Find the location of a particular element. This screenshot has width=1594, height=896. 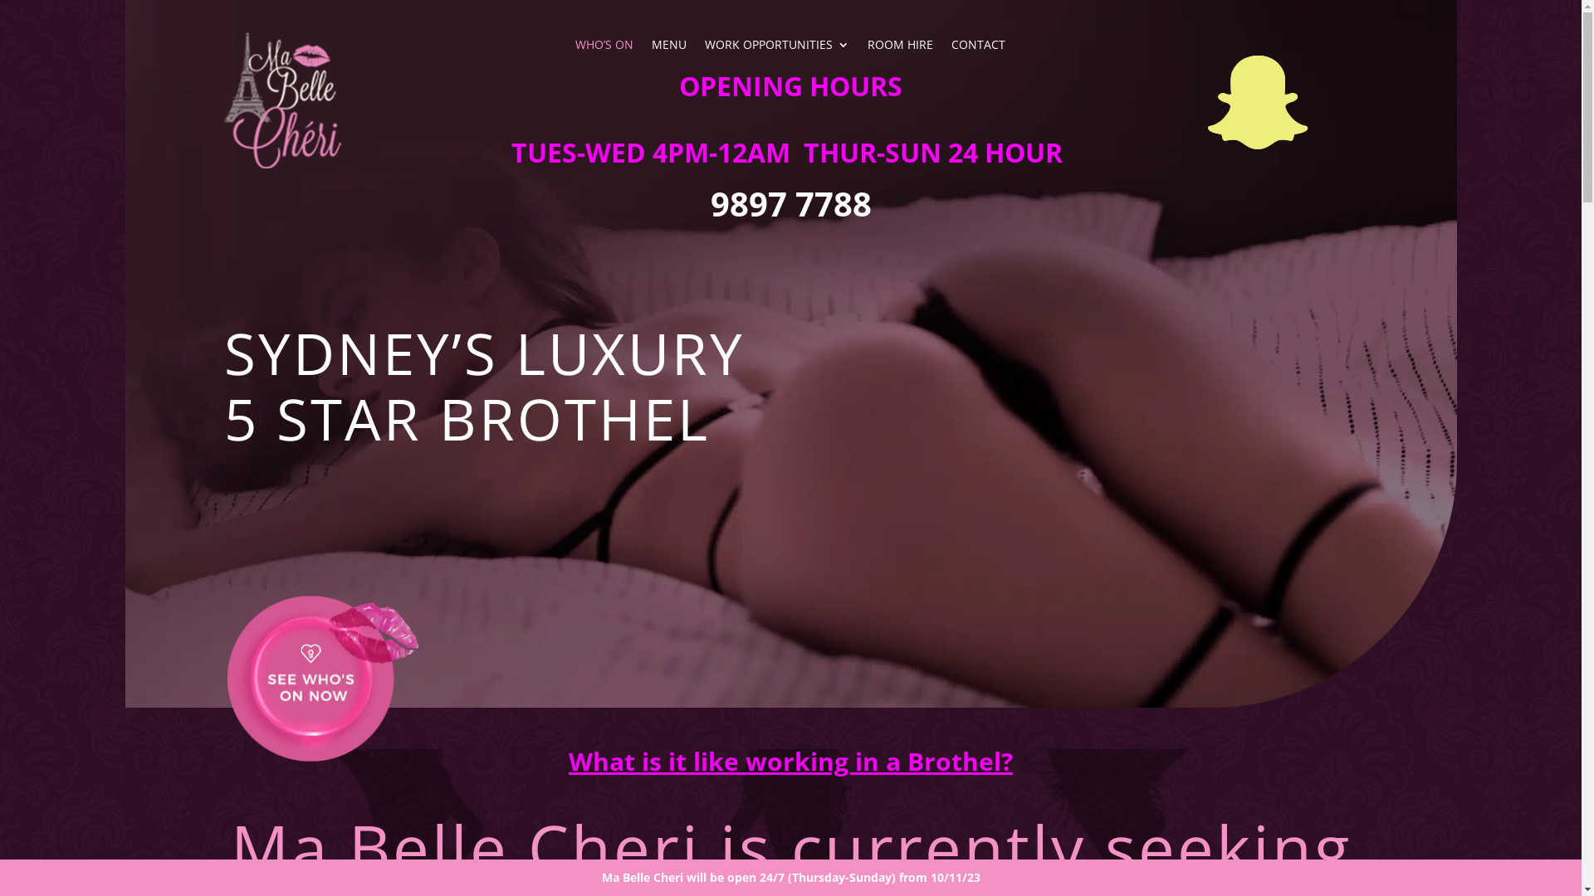

CONTACT is located at coordinates (978, 48).